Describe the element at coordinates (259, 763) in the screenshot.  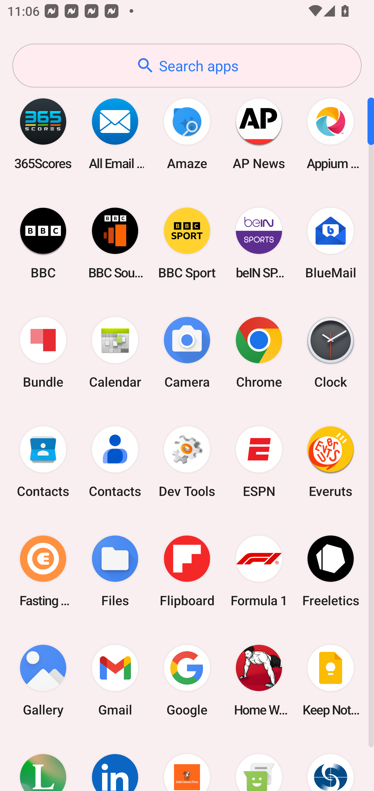
I see `Messaging` at that location.